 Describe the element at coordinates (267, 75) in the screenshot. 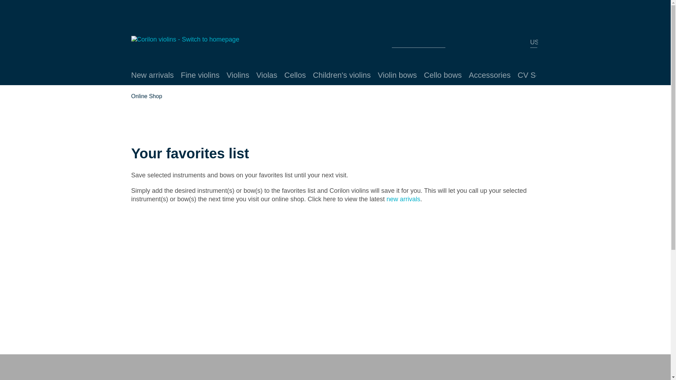

I see `Violas` at that location.